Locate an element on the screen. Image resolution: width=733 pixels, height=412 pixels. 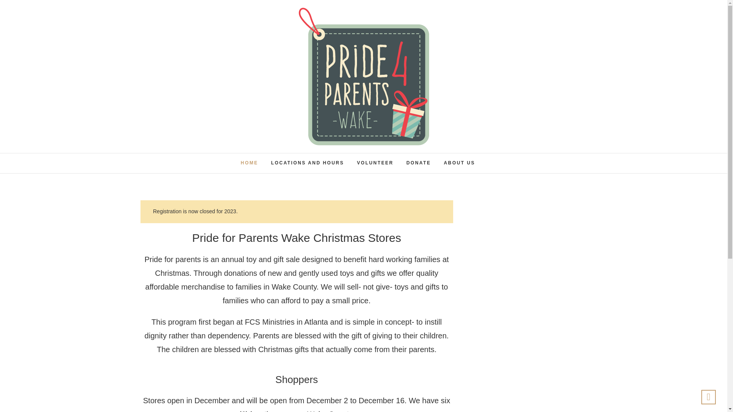
Go to Top is located at coordinates (709, 397).